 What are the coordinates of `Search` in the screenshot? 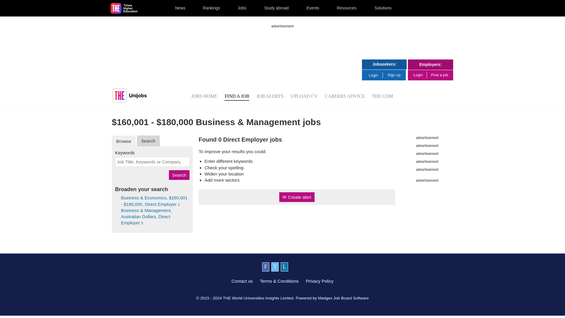 It's located at (179, 175).